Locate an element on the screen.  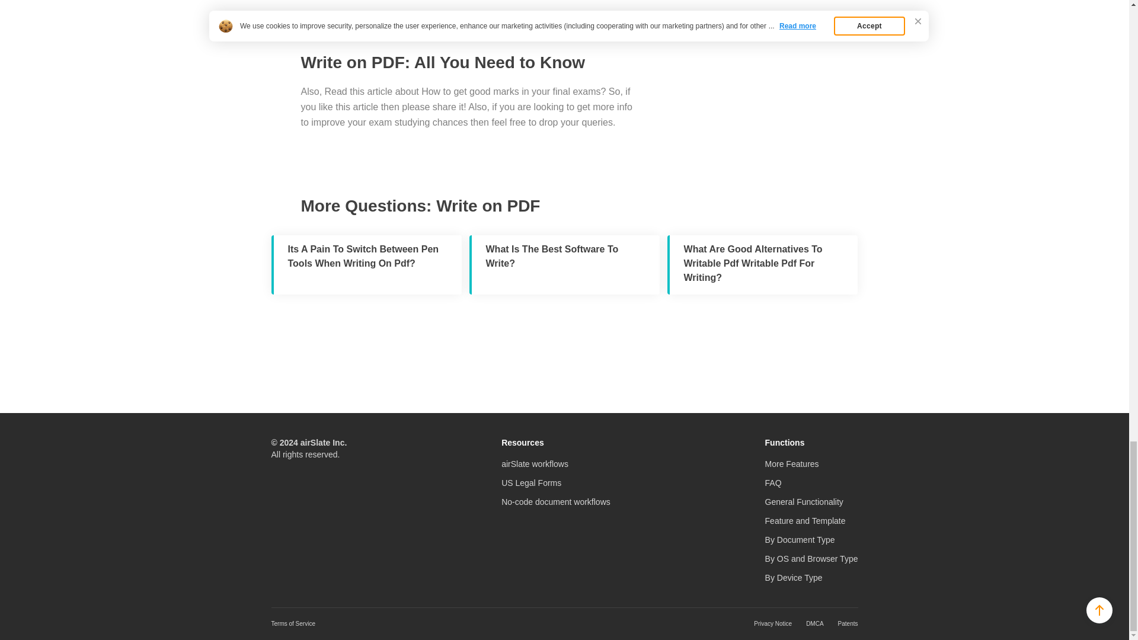
By Device Type is located at coordinates (794, 577).